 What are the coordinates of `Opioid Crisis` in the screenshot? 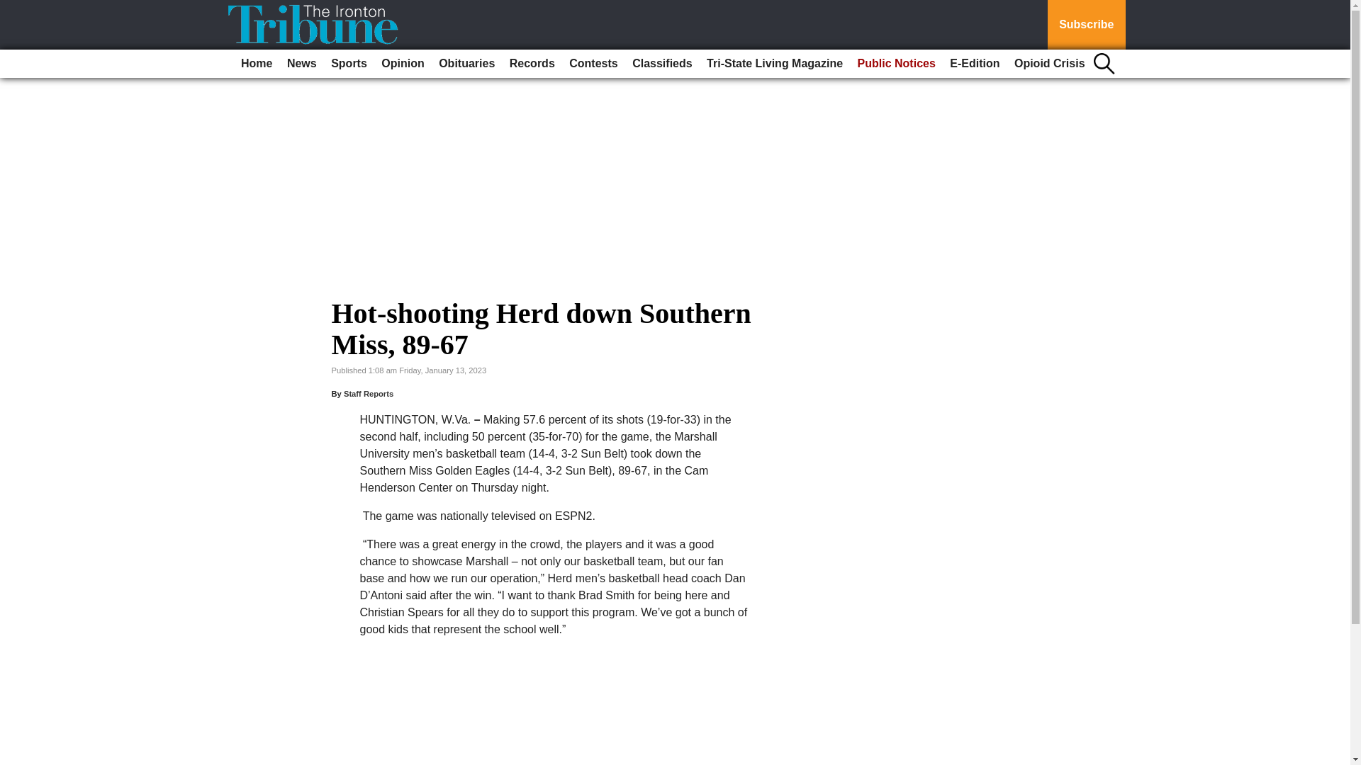 It's located at (1049, 64).